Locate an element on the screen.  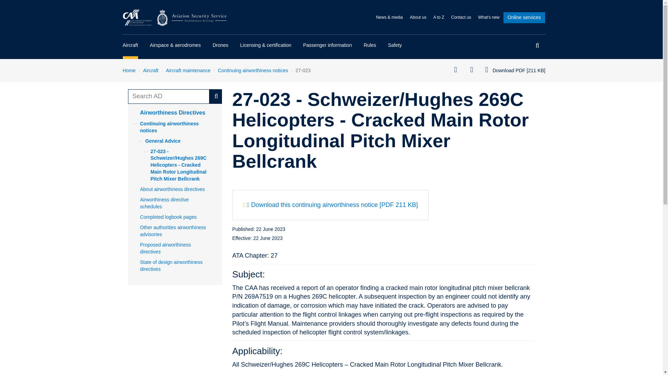
Print is located at coordinates (458, 70).